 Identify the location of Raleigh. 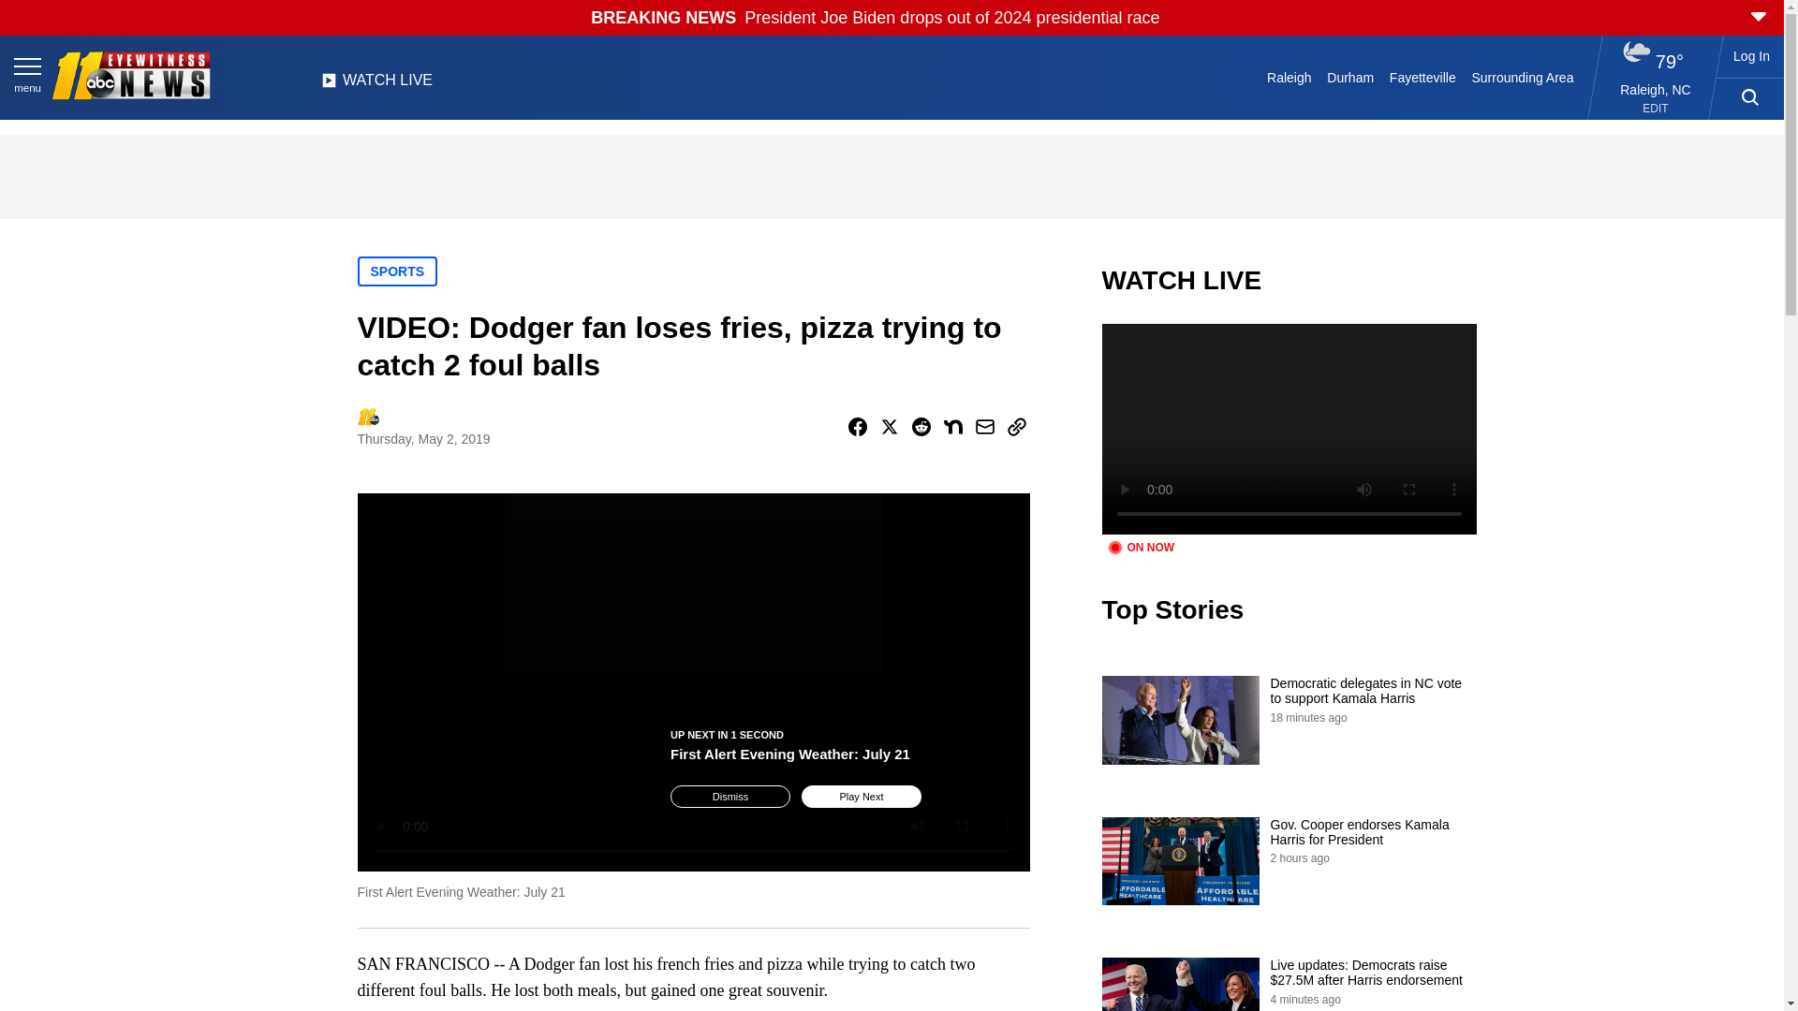
(1290, 77).